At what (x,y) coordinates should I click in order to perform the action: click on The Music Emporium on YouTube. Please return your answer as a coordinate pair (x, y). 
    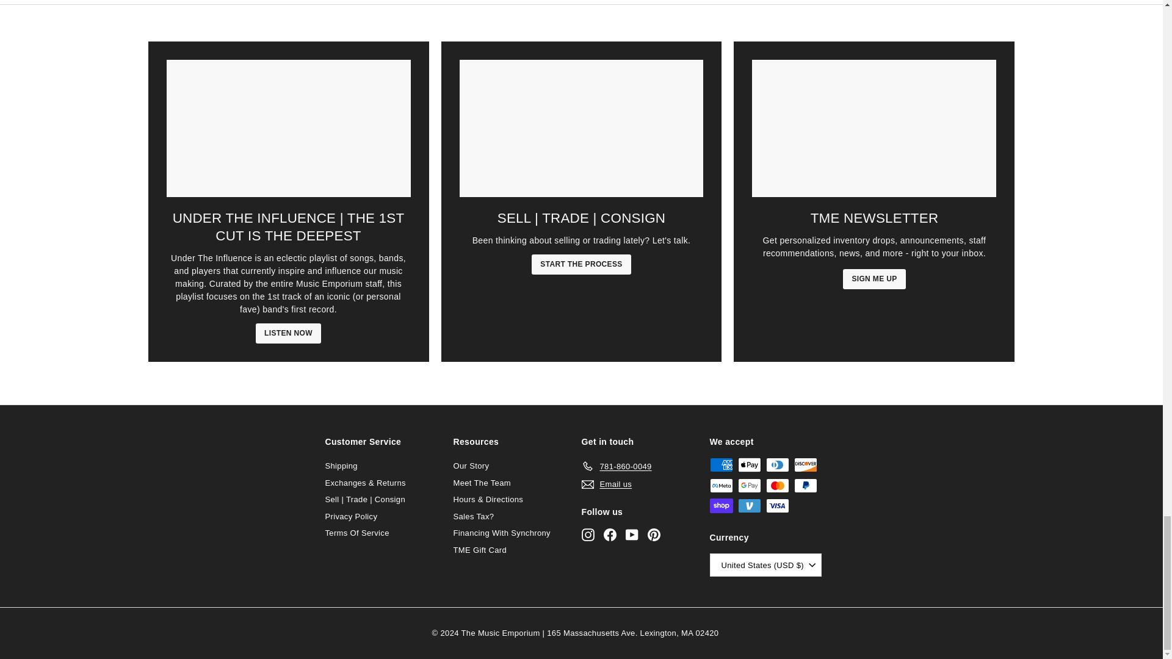
    Looking at the image, I should click on (631, 534).